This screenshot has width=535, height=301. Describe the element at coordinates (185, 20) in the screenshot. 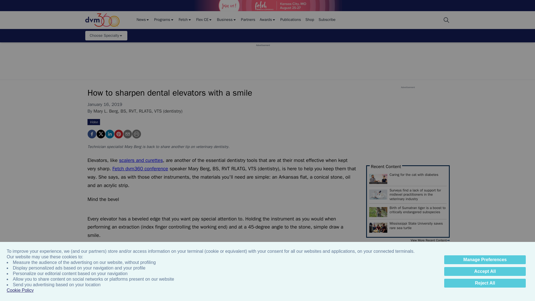

I see `Fetch` at that location.